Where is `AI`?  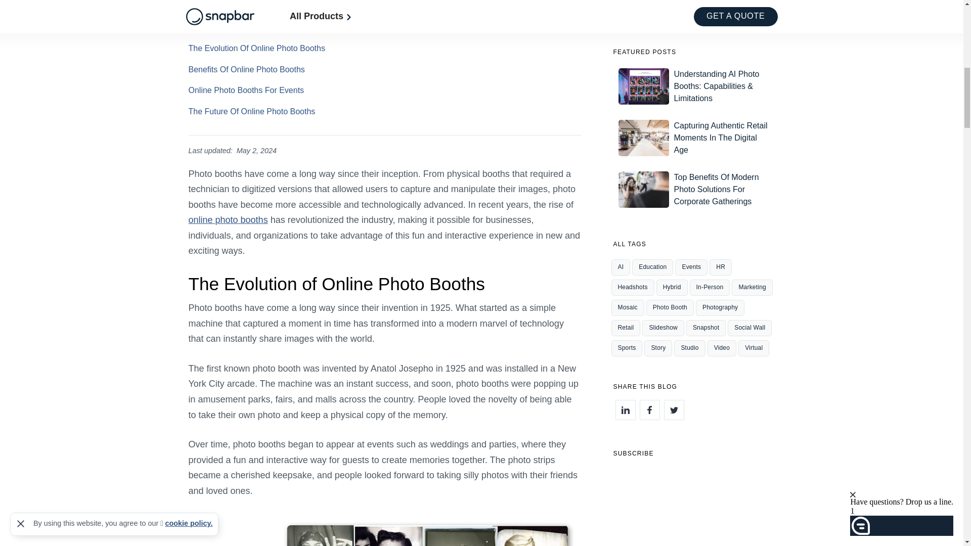 AI is located at coordinates (620, 267).